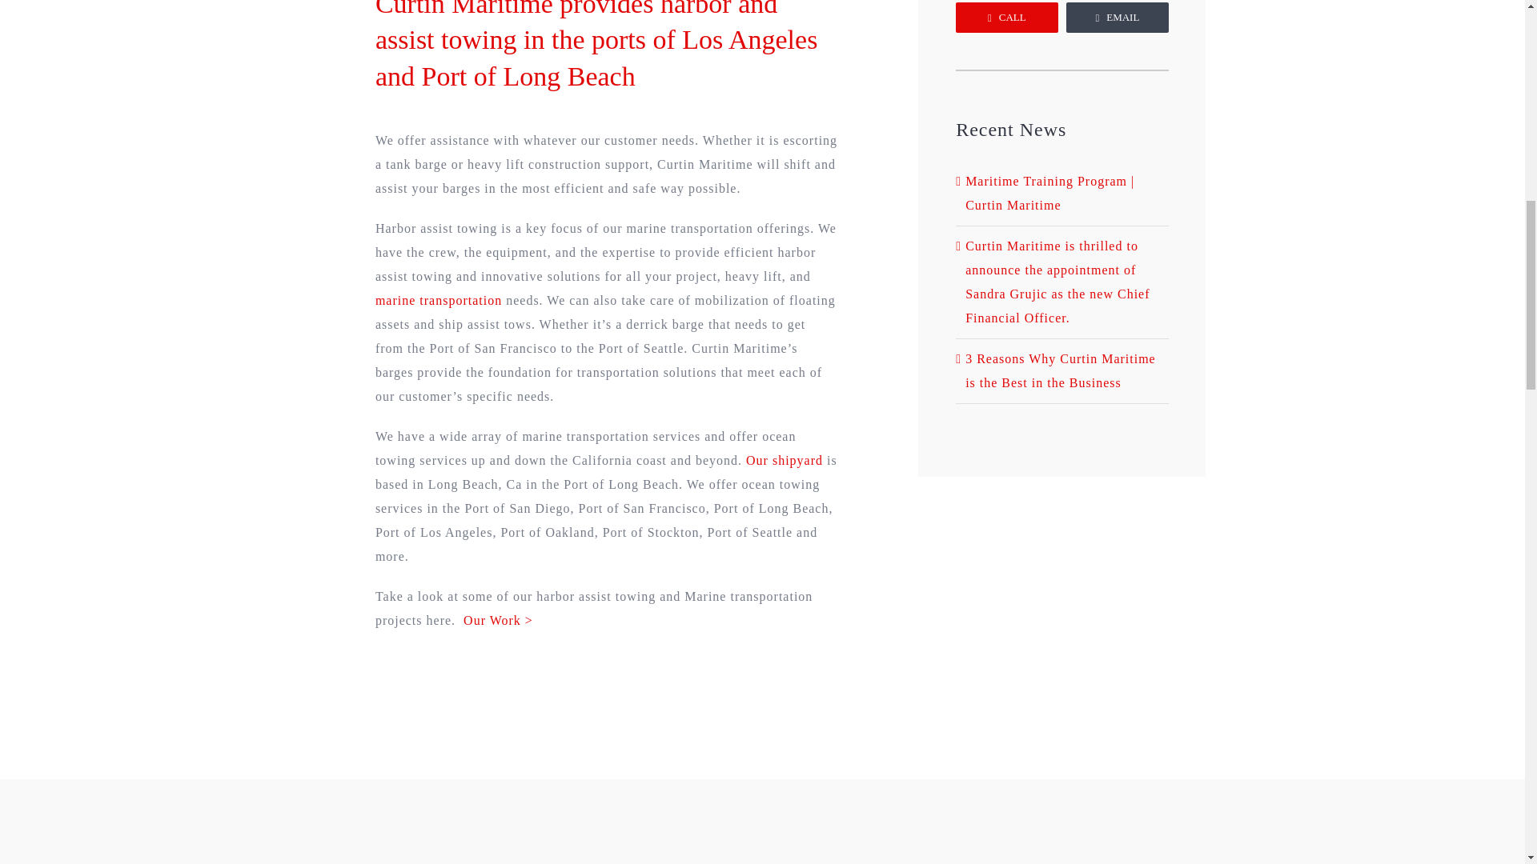  Describe the element at coordinates (1006, 18) in the screenshot. I see `Call` at that location.